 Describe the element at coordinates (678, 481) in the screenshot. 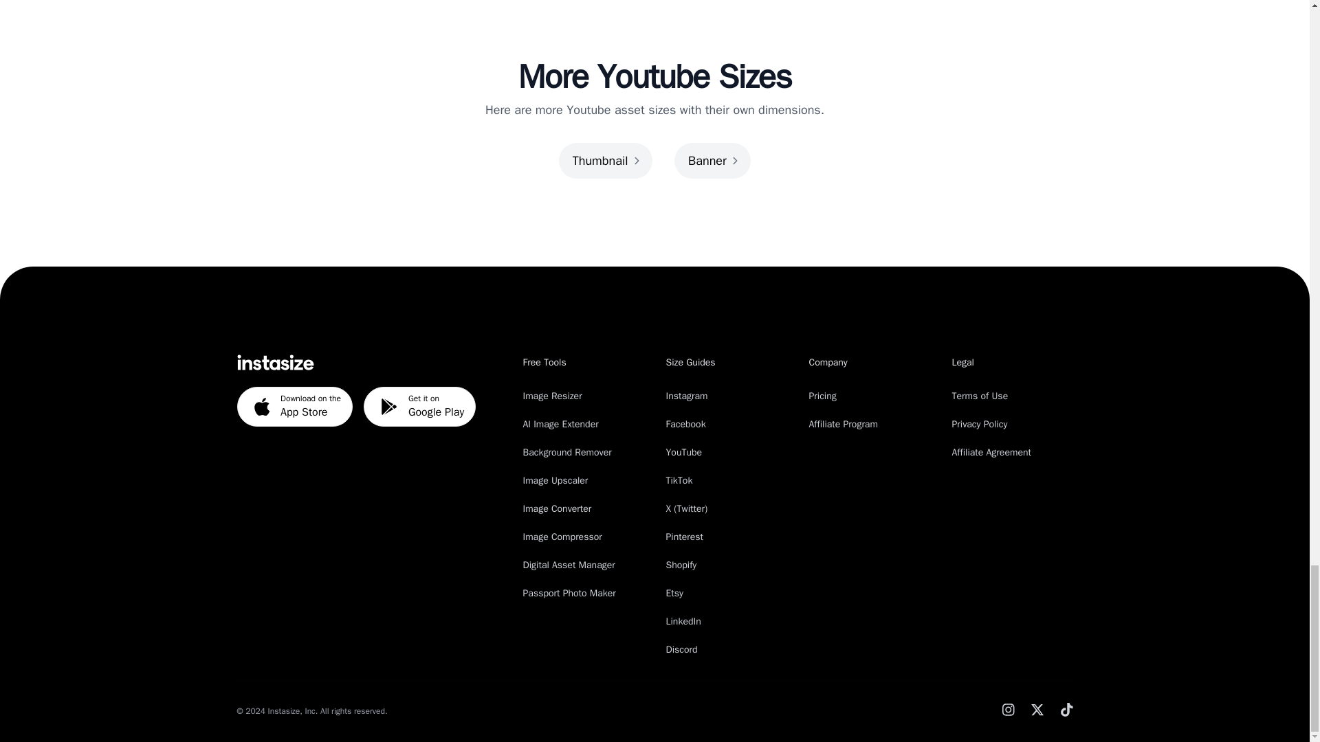

I see `Shopify` at that location.